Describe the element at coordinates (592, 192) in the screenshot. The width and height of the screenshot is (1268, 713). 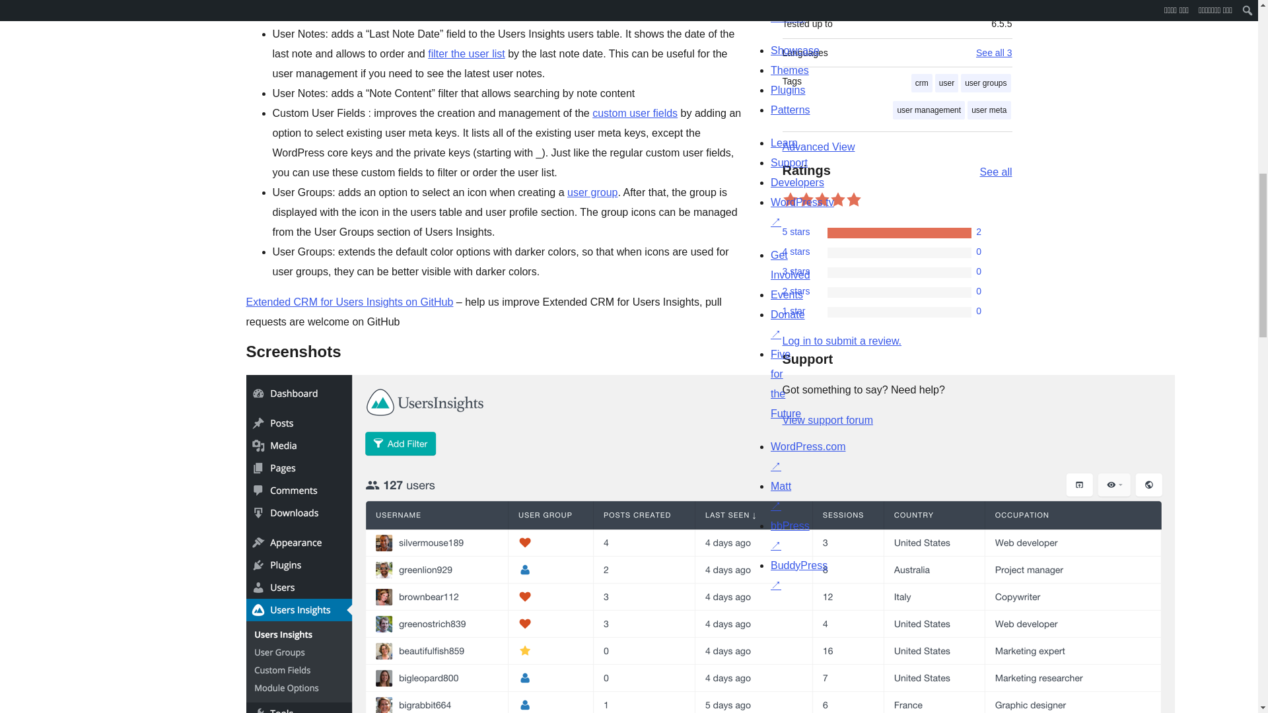
I see `user group` at that location.